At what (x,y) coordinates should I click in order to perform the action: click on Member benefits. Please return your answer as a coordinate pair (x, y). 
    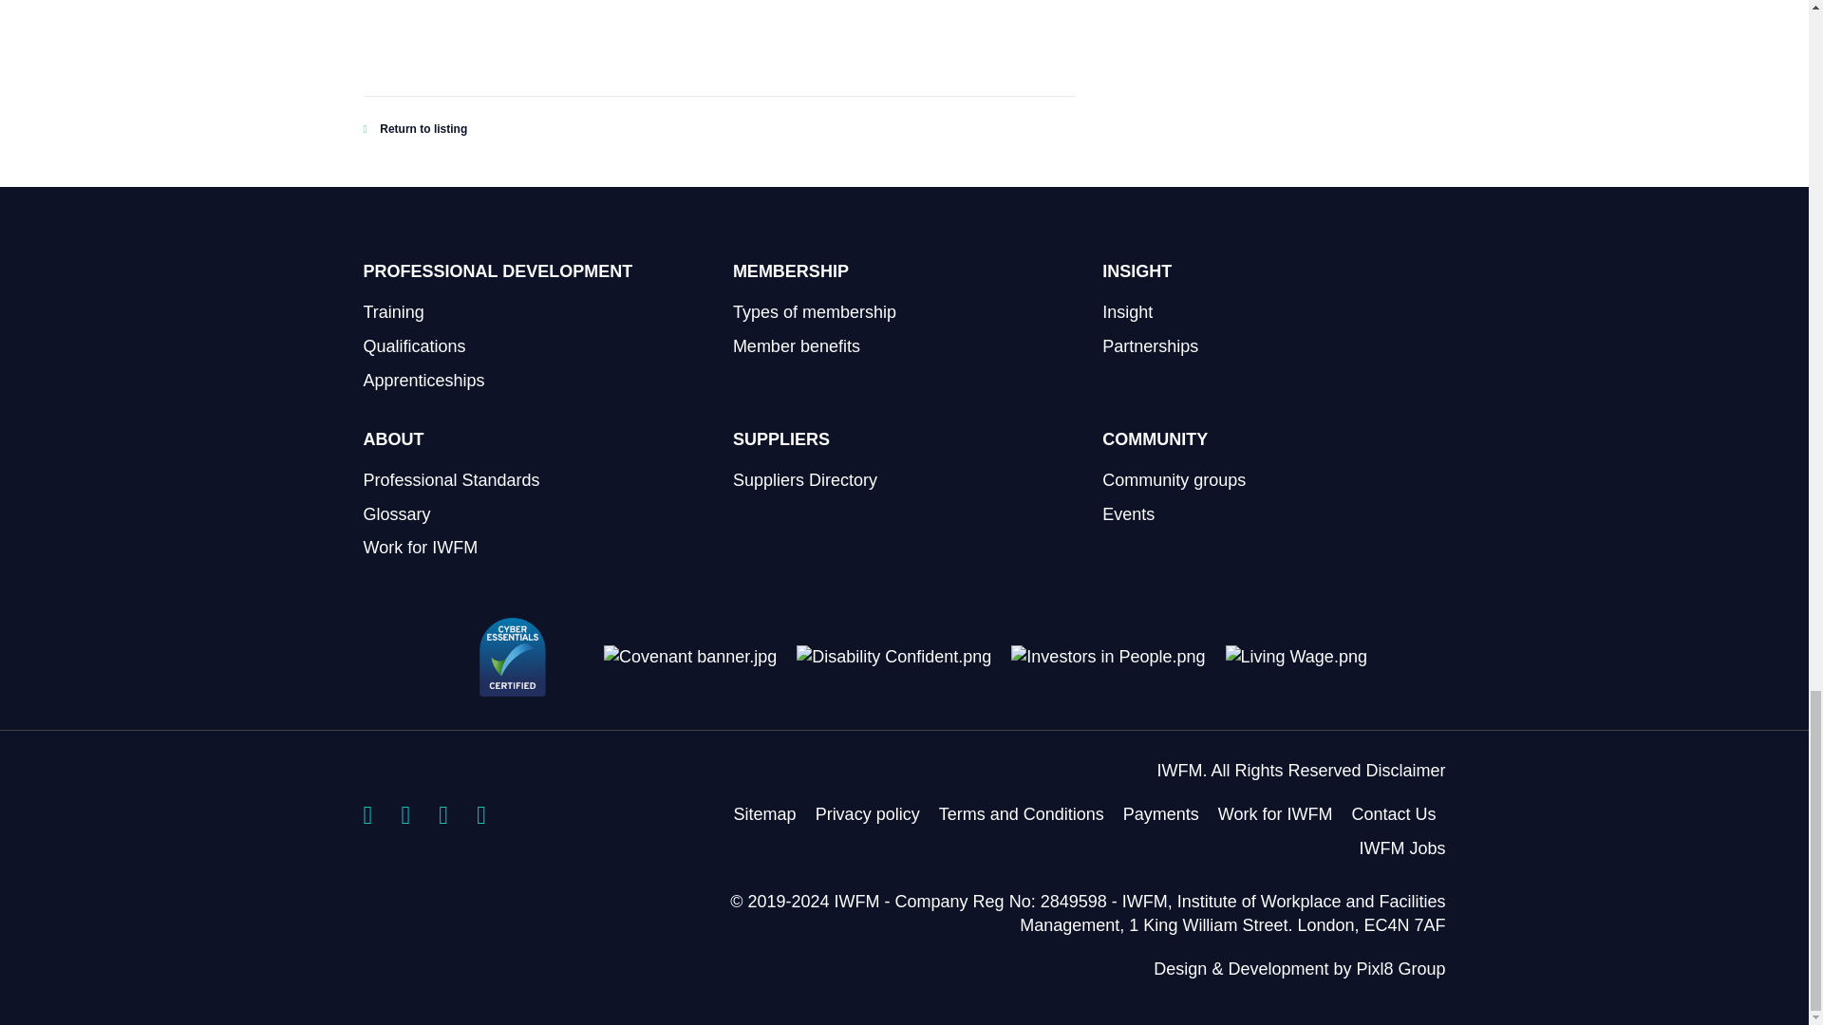
    Looking at the image, I should click on (796, 345).